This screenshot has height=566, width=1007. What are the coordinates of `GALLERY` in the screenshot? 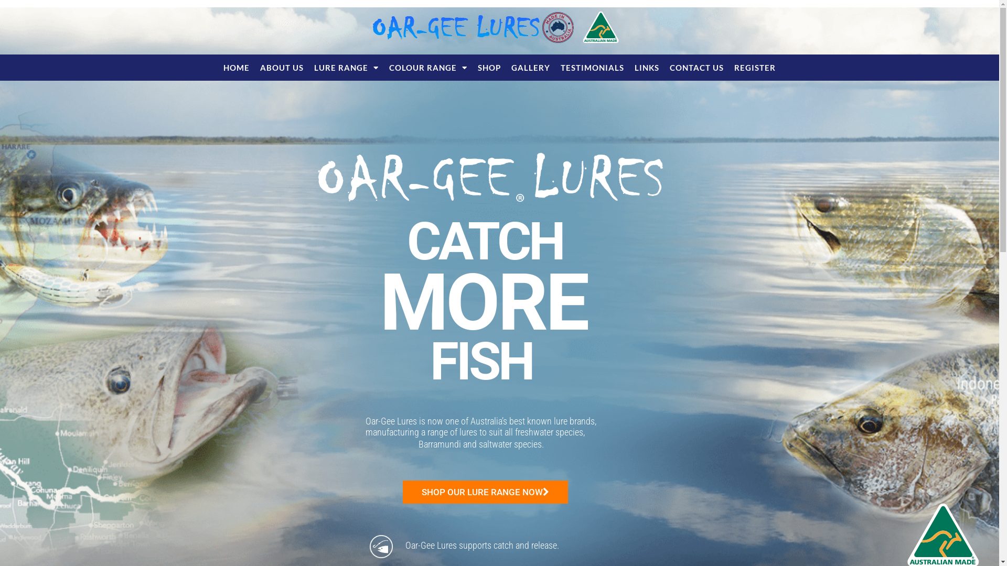 It's located at (531, 68).